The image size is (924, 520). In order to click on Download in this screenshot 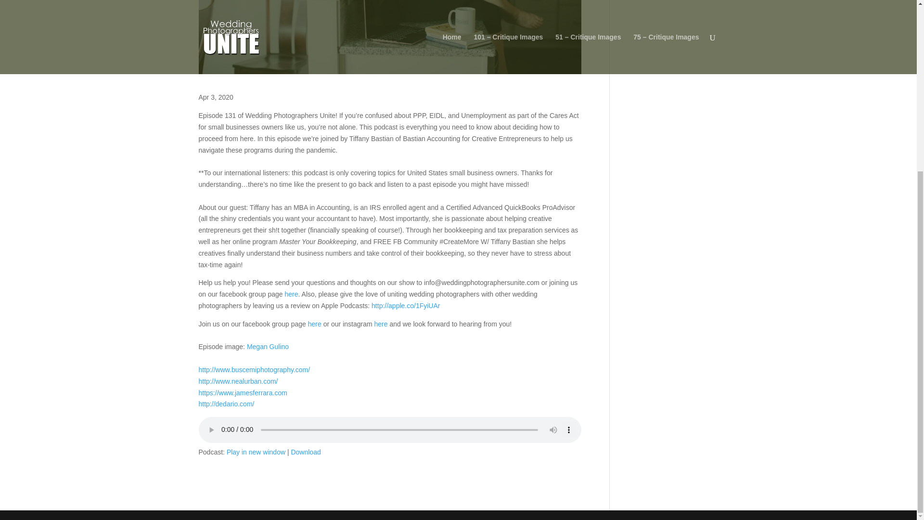, I will do `click(306, 452)`.